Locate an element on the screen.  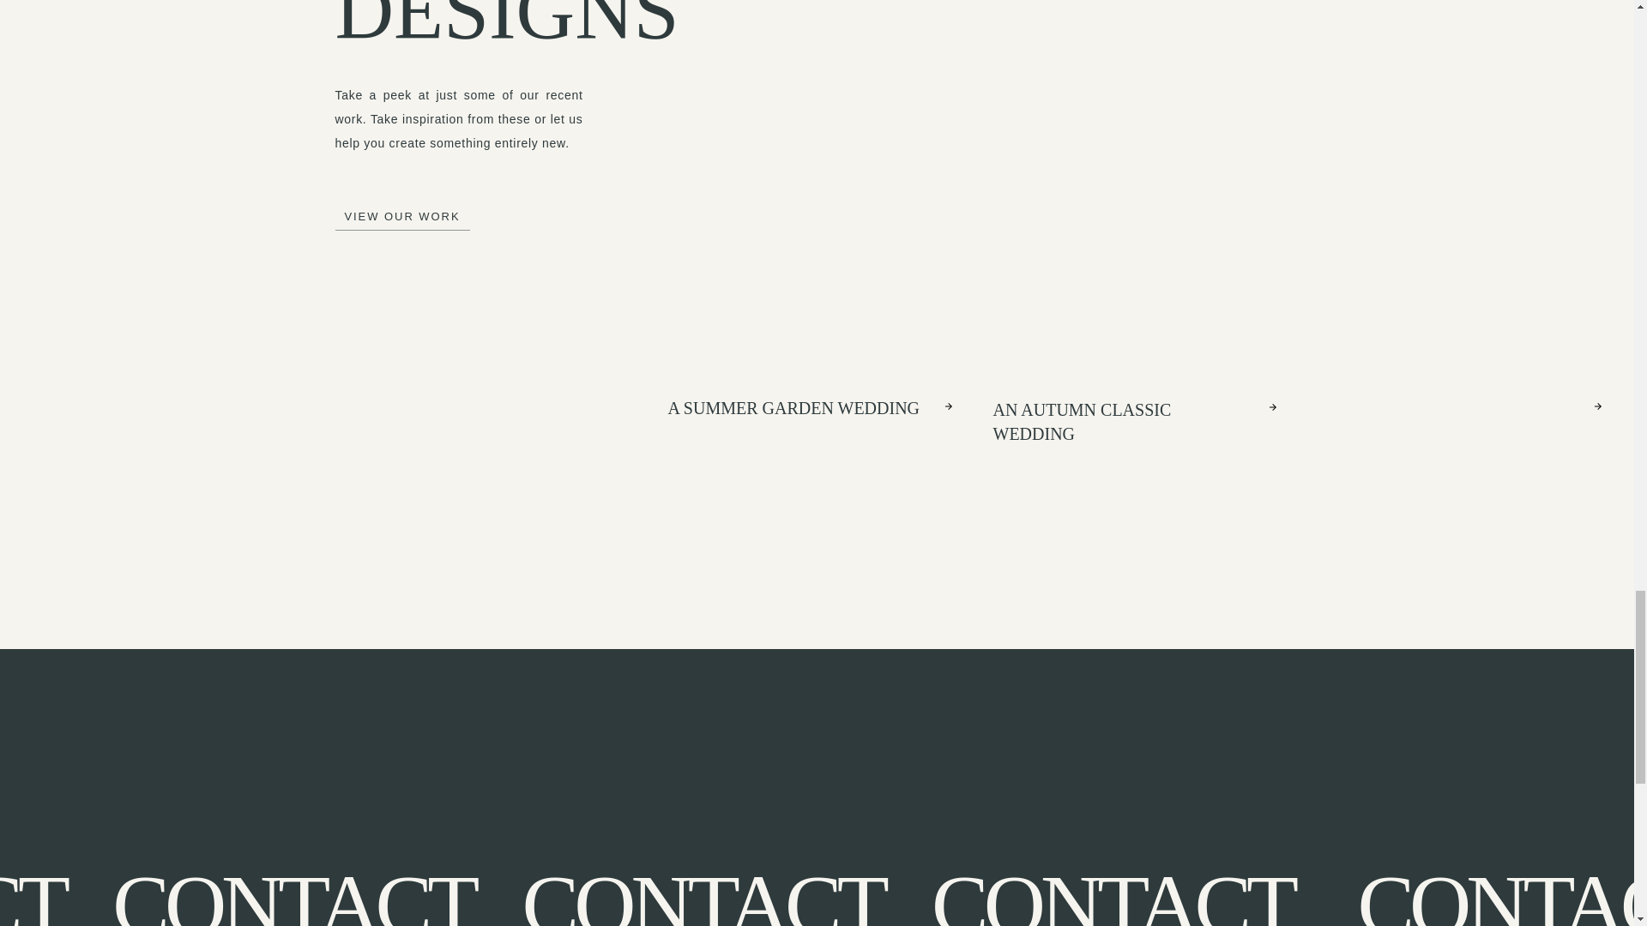
A SUMMER GARDEN WEDDING is located at coordinates (798, 417).